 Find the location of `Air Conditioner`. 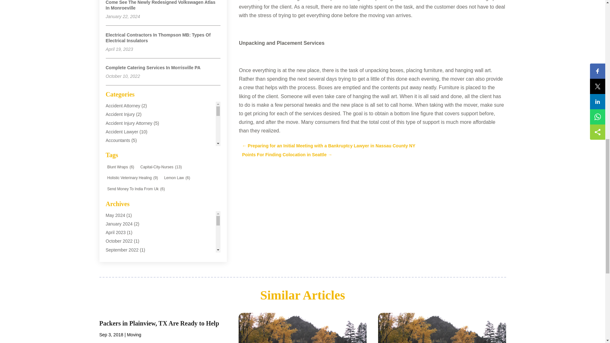

Air Conditioner is located at coordinates (120, 218).